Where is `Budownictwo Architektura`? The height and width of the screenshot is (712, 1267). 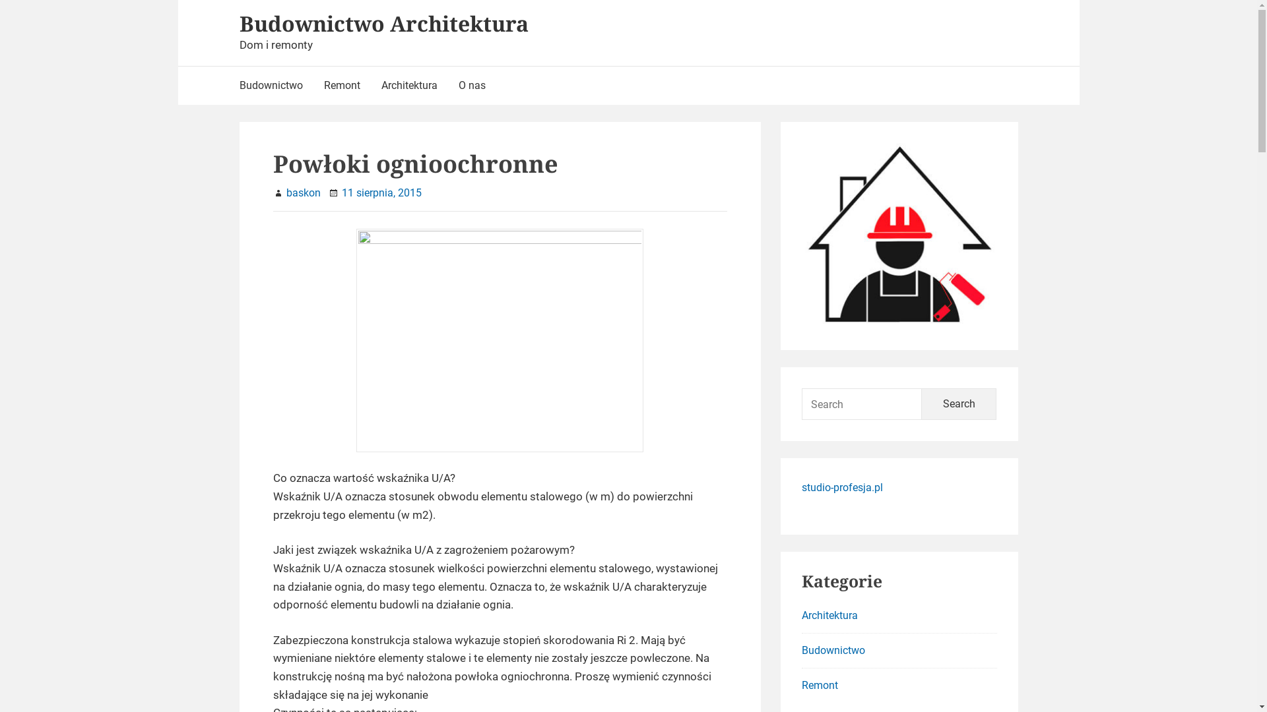 Budownictwo Architektura is located at coordinates (383, 24).